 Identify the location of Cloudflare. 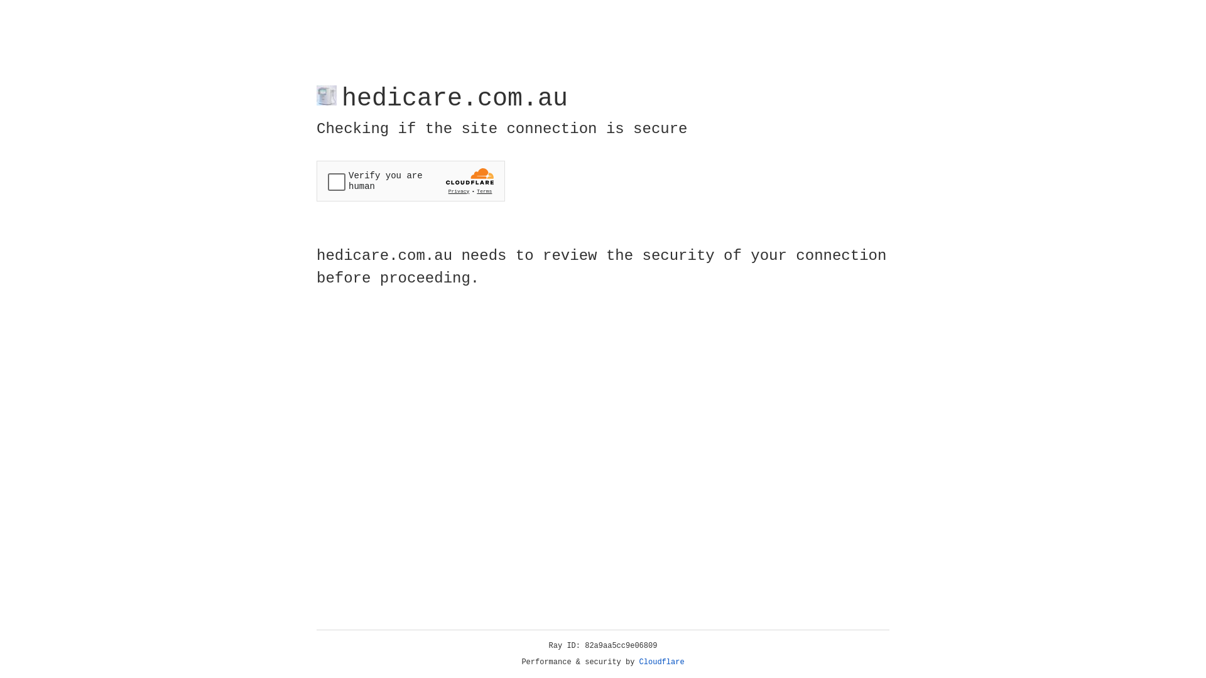
(662, 662).